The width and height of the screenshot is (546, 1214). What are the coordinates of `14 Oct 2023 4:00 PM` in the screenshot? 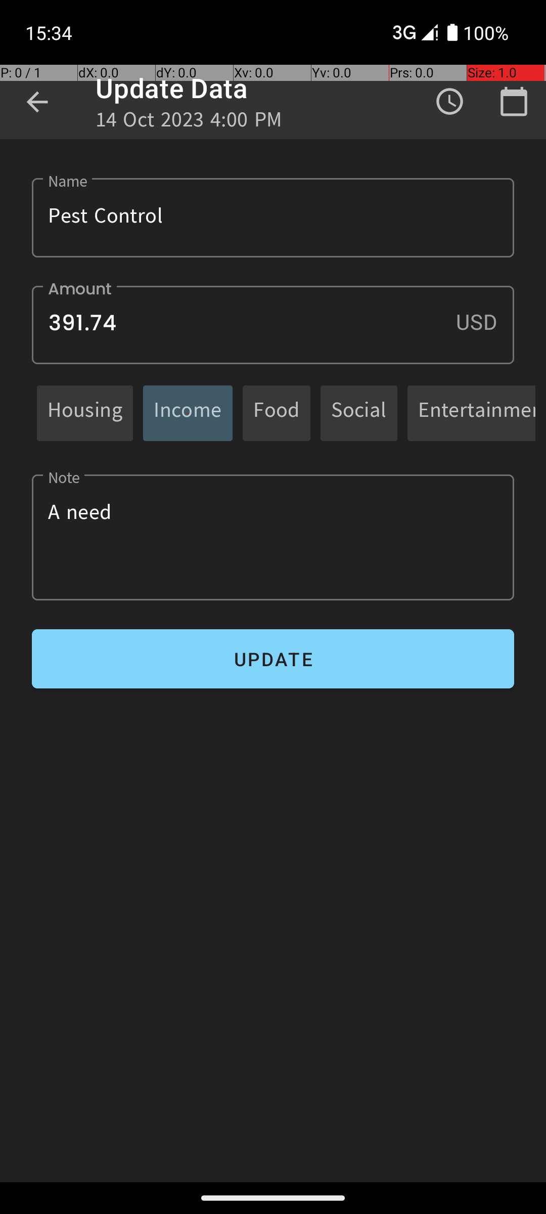 It's located at (189, 122).